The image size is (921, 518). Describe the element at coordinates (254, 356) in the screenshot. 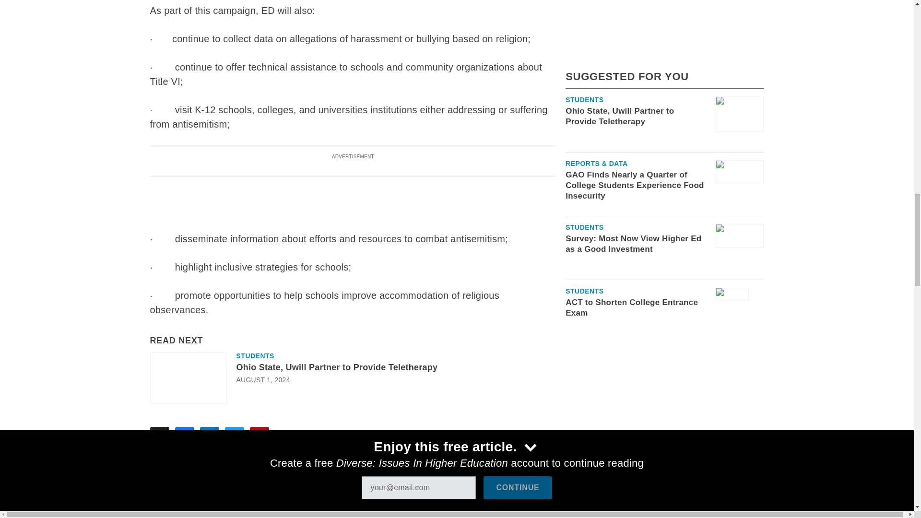

I see `Students` at that location.